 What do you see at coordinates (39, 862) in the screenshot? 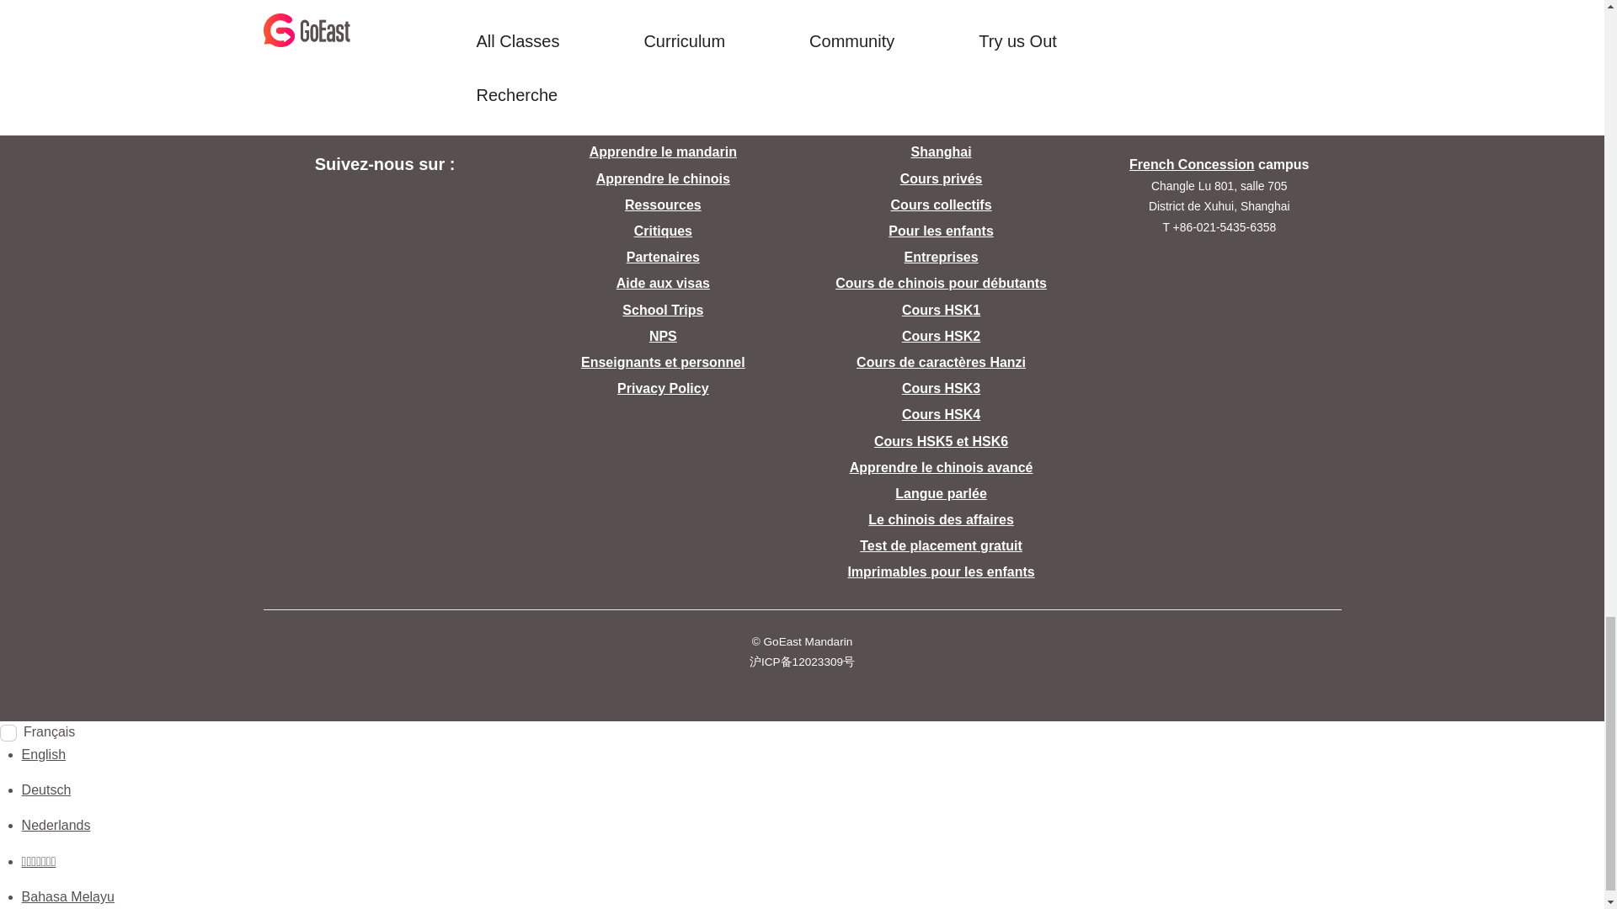
I see `Language switcher : Thai` at bounding box center [39, 862].